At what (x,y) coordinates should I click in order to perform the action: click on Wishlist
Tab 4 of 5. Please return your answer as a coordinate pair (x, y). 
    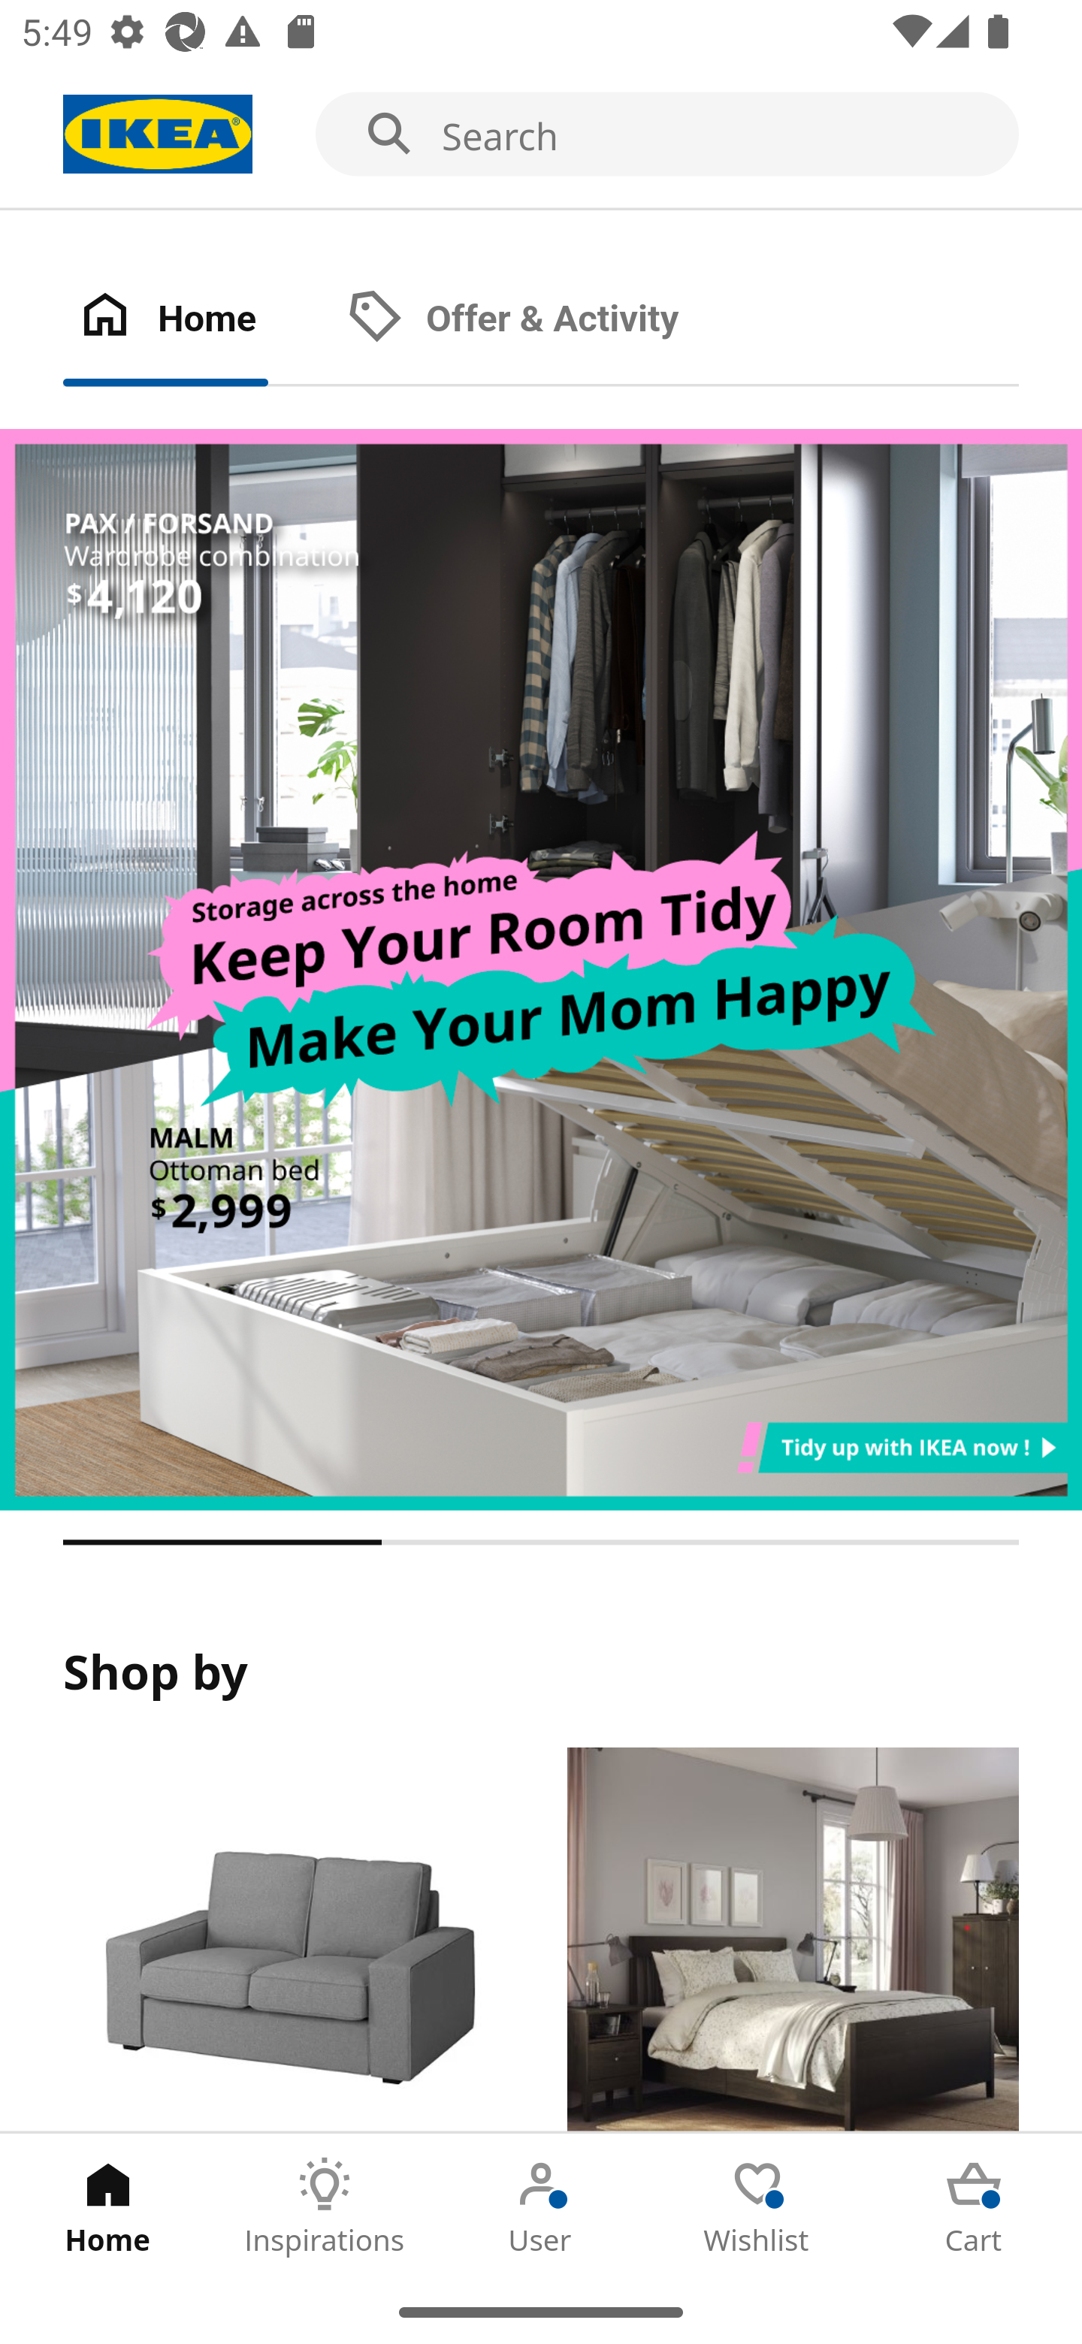
    Looking at the image, I should click on (757, 2207).